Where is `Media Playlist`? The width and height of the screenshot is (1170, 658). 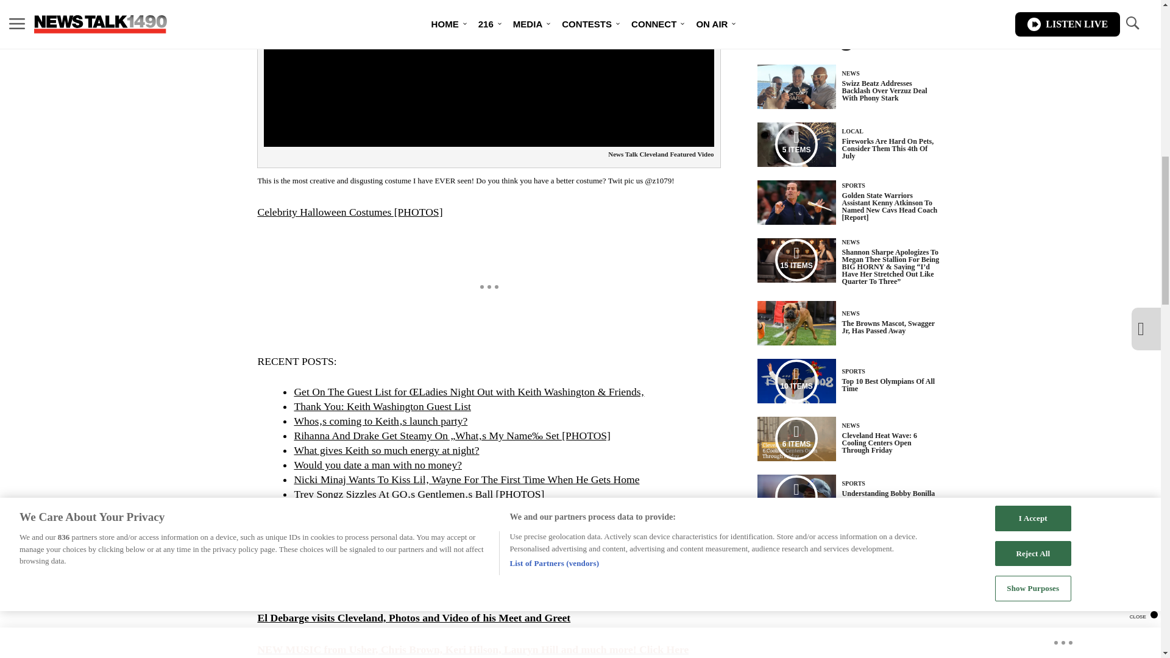
Media Playlist is located at coordinates (796, 380).